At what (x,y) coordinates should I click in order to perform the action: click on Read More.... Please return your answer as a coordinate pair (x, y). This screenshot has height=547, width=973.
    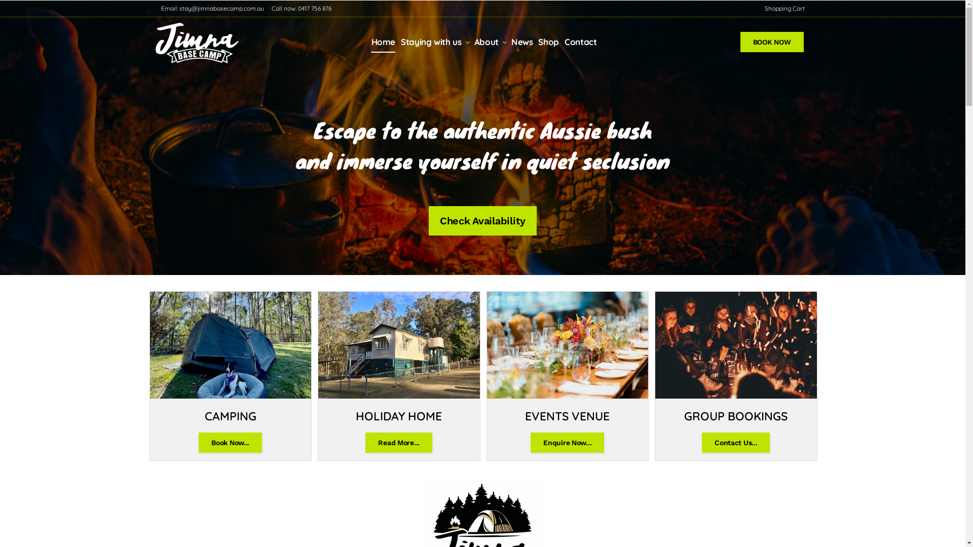
    Looking at the image, I should click on (399, 443).